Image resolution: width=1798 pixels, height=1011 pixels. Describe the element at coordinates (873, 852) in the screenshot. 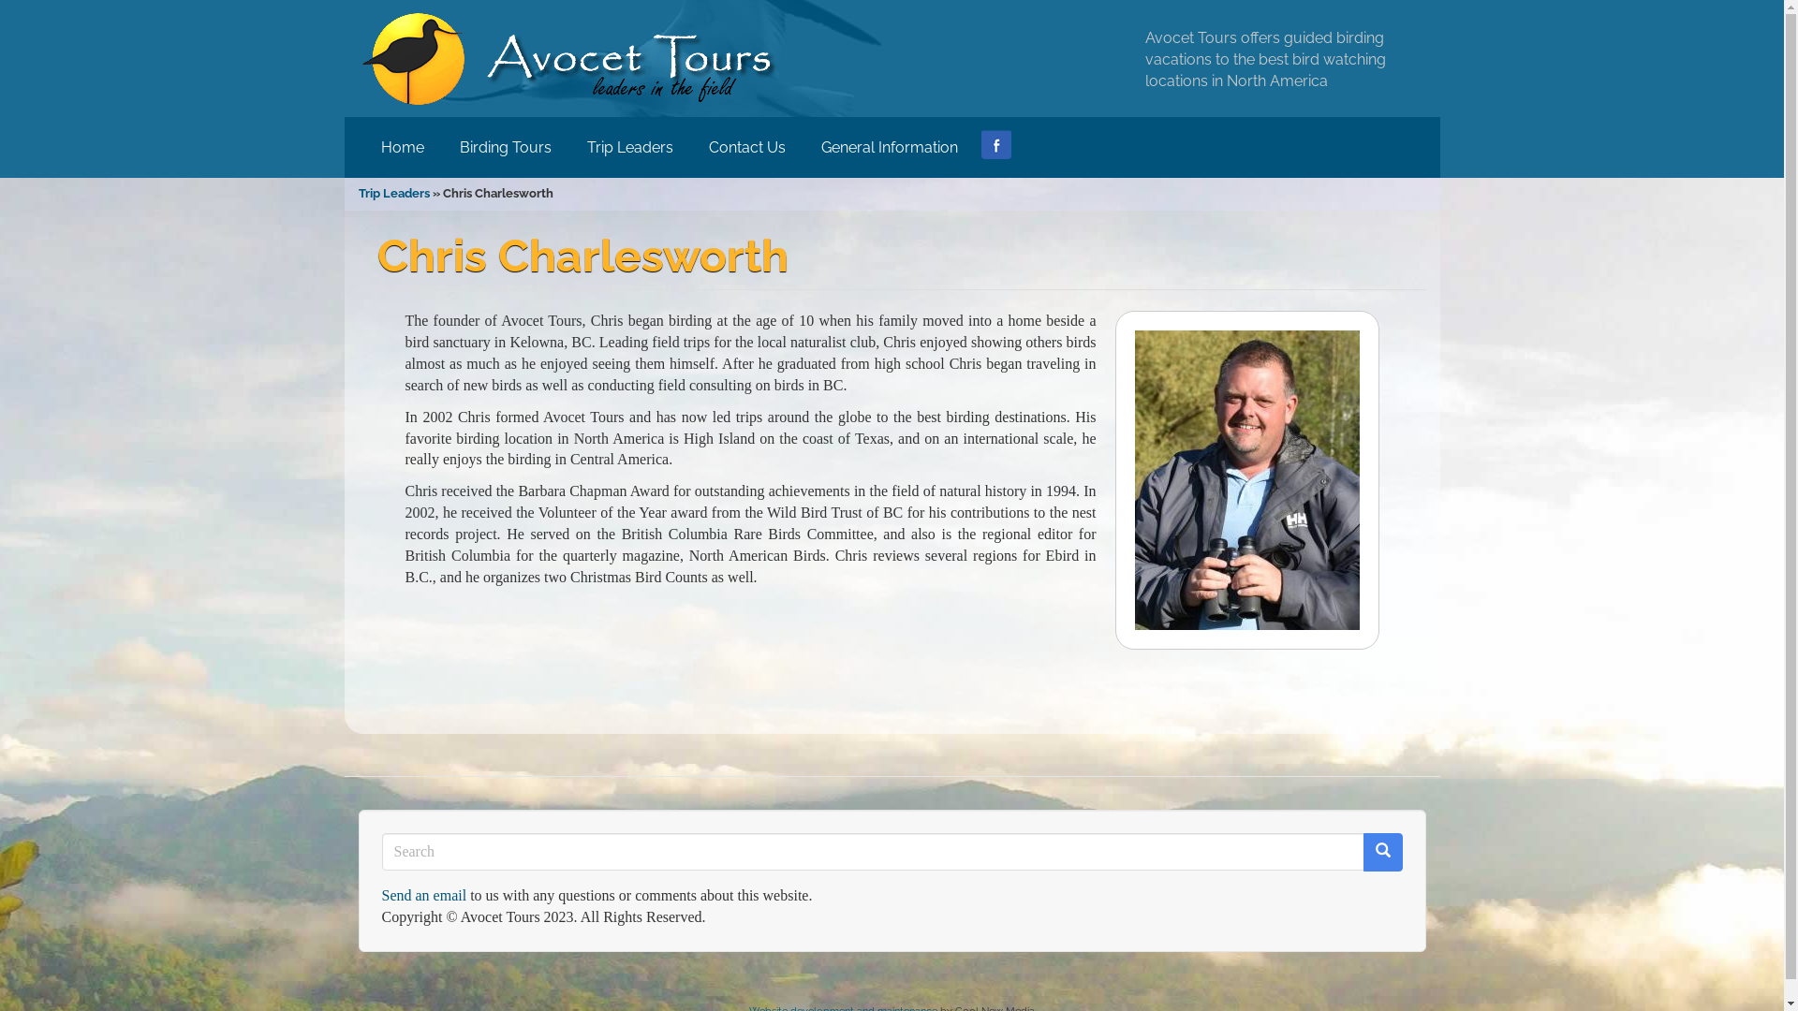

I see `Enter the terms you wish to search for.` at that location.